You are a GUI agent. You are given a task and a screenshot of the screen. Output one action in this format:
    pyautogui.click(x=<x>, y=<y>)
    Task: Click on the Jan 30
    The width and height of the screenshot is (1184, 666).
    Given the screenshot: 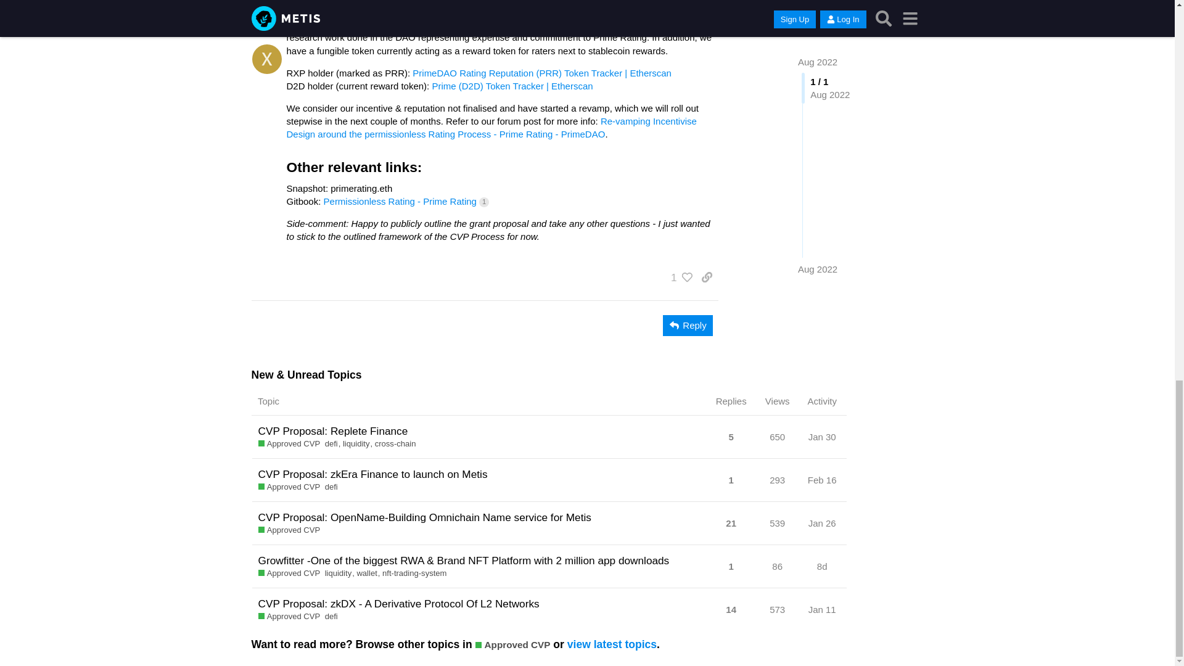 What is the action you would take?
    pyautogui.click(x=822, y=437)
    